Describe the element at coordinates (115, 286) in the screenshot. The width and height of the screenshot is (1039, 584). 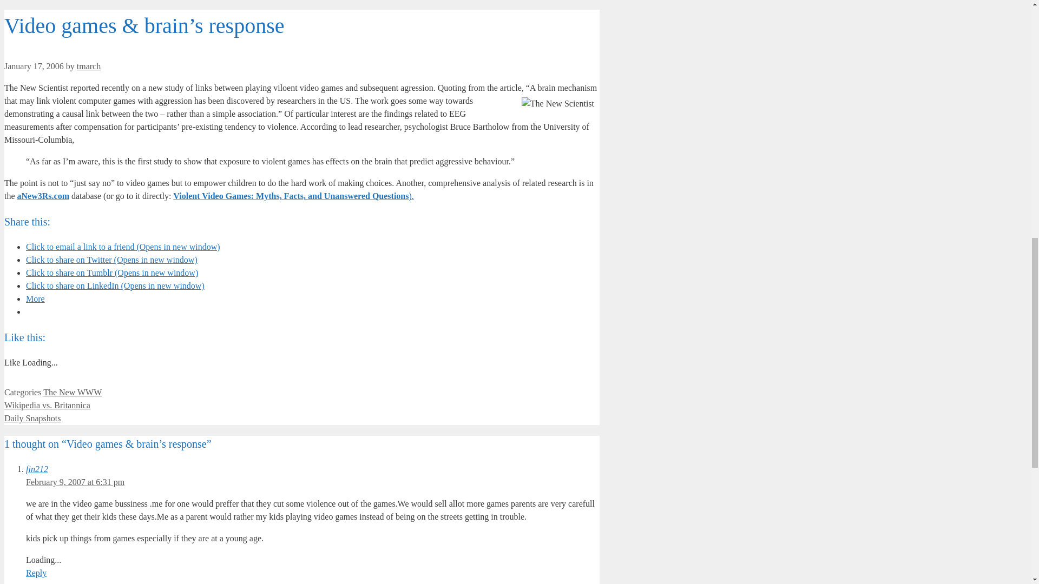
I see `Click to share on LinkedIn` at that location.